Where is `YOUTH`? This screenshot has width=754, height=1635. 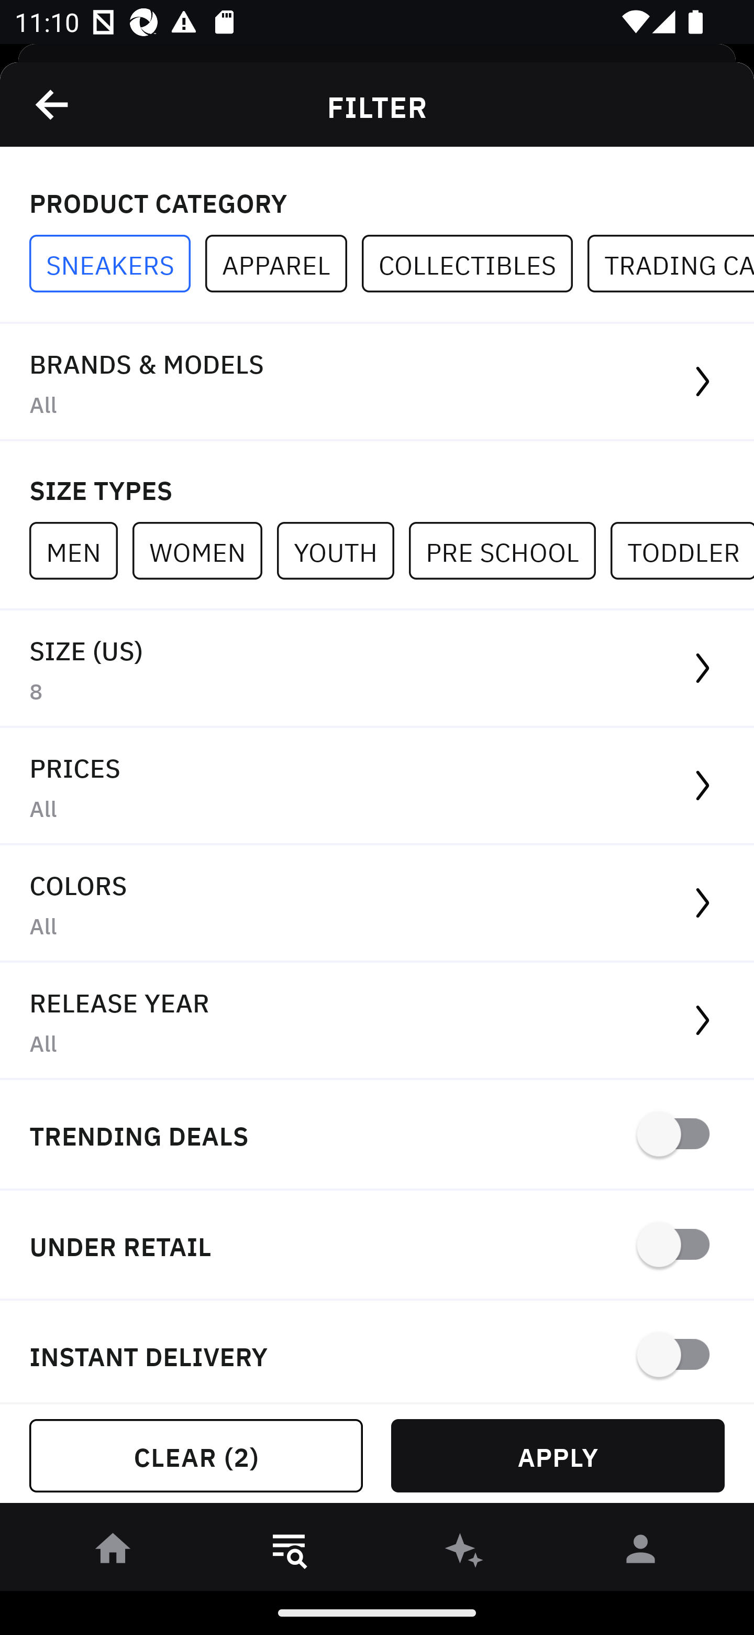
YOUTH is located at coordinates (342, 550).